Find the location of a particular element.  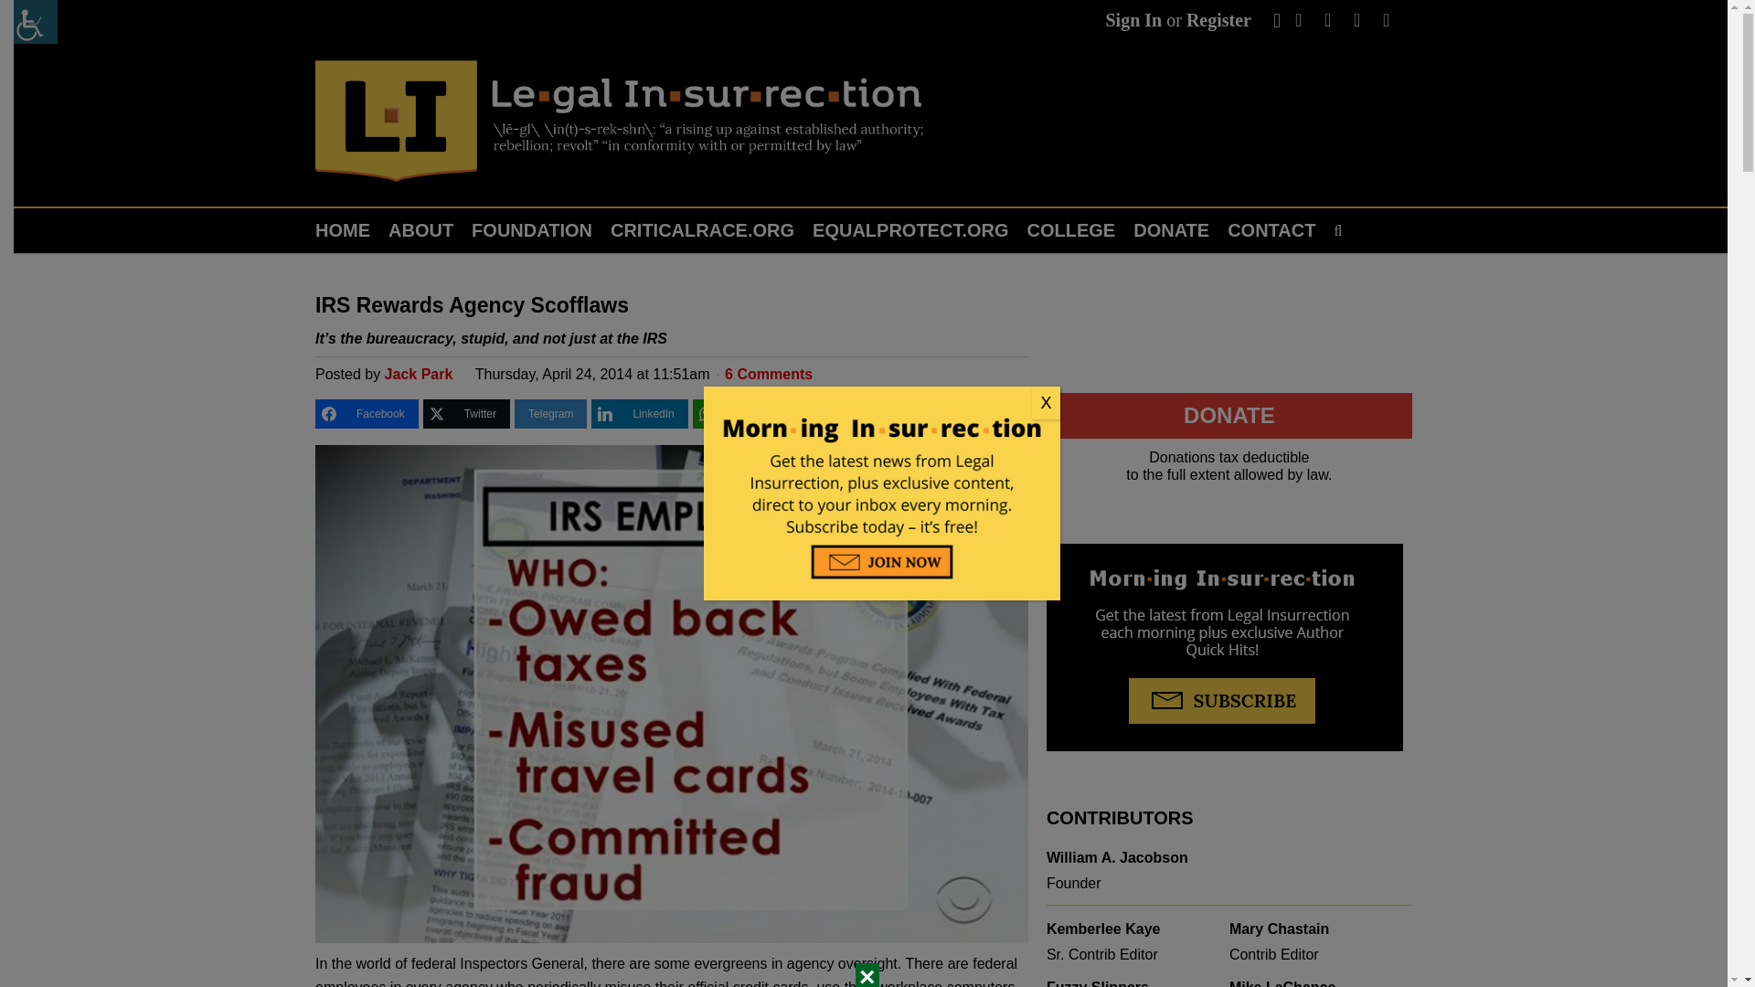

Register is located at coordinates (1218, 20).